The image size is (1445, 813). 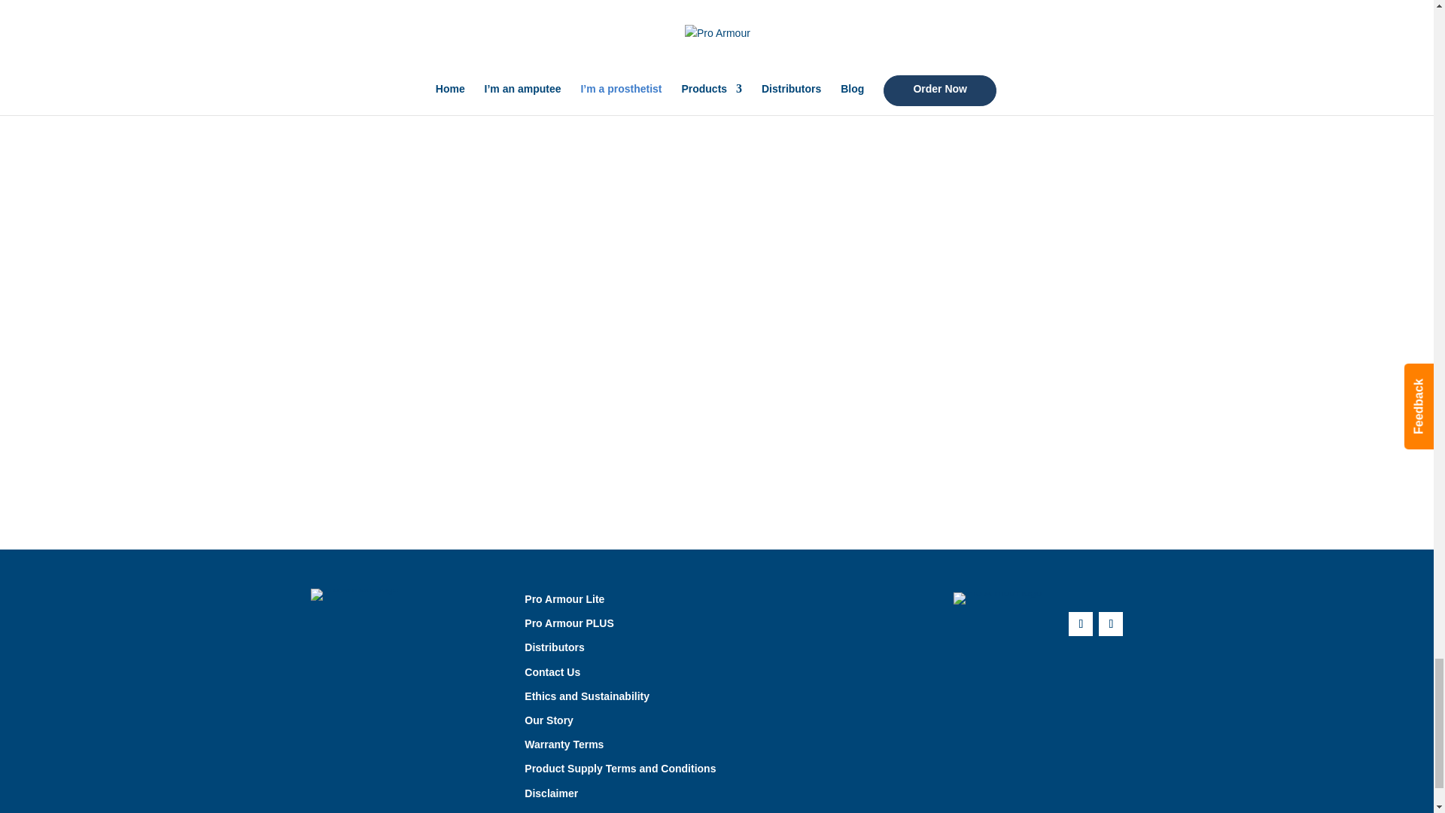 What do you see at coordinates (586, 696) in the screenshot?
I see `Ethics and Sustainability` at bounding box center [586, 696].